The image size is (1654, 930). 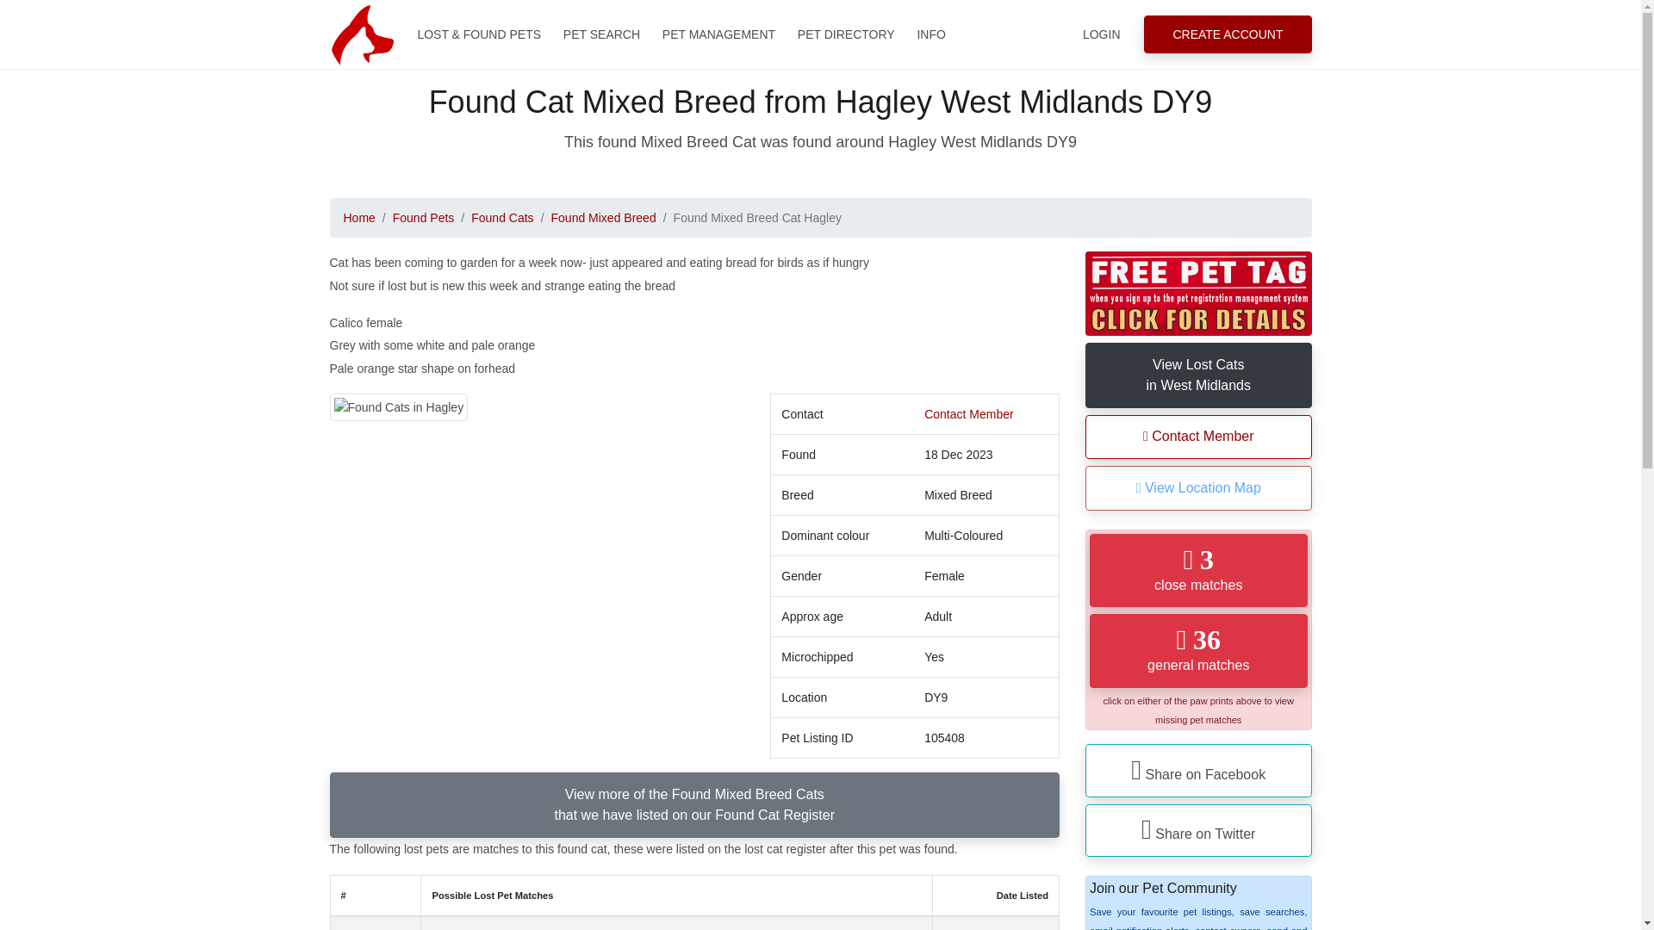 I want to click on Home, so click(x=358, y=218).